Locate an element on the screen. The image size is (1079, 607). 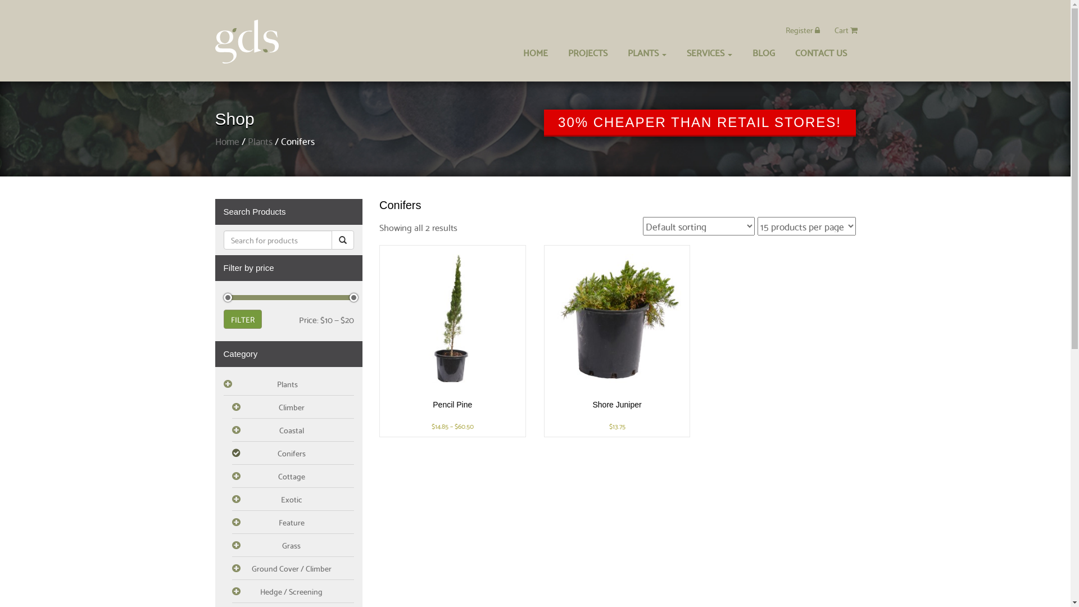
Climber is located at coordinates (293, 407).